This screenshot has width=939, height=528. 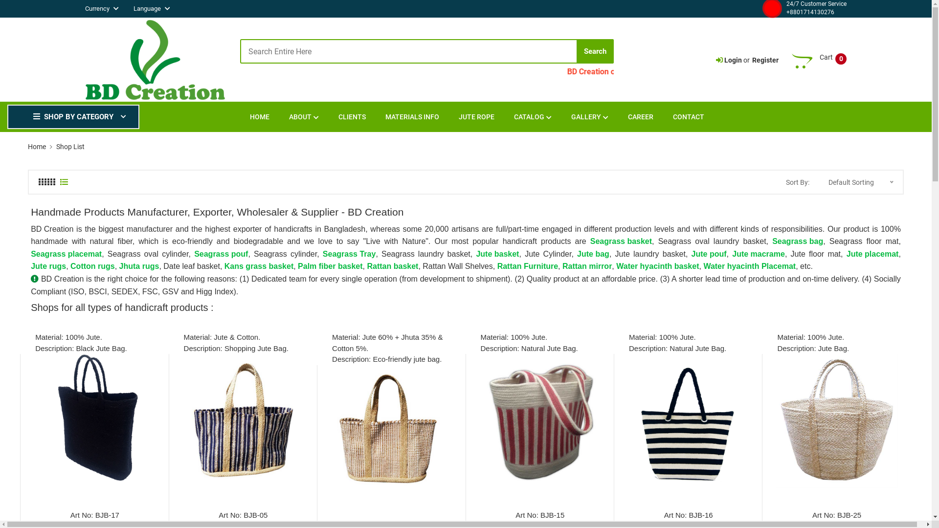 I want to click on Seagrass basket, so click(x=621, y=242).